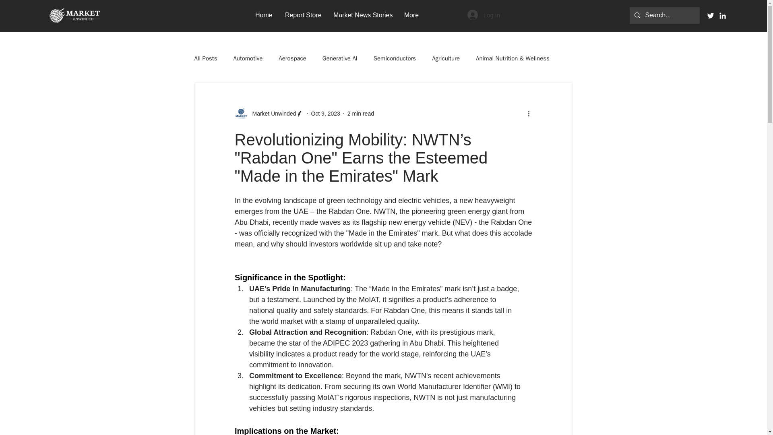 The width and height of the screenshot is (773, 435). I want to click on 2 min read, so click(361, 114).